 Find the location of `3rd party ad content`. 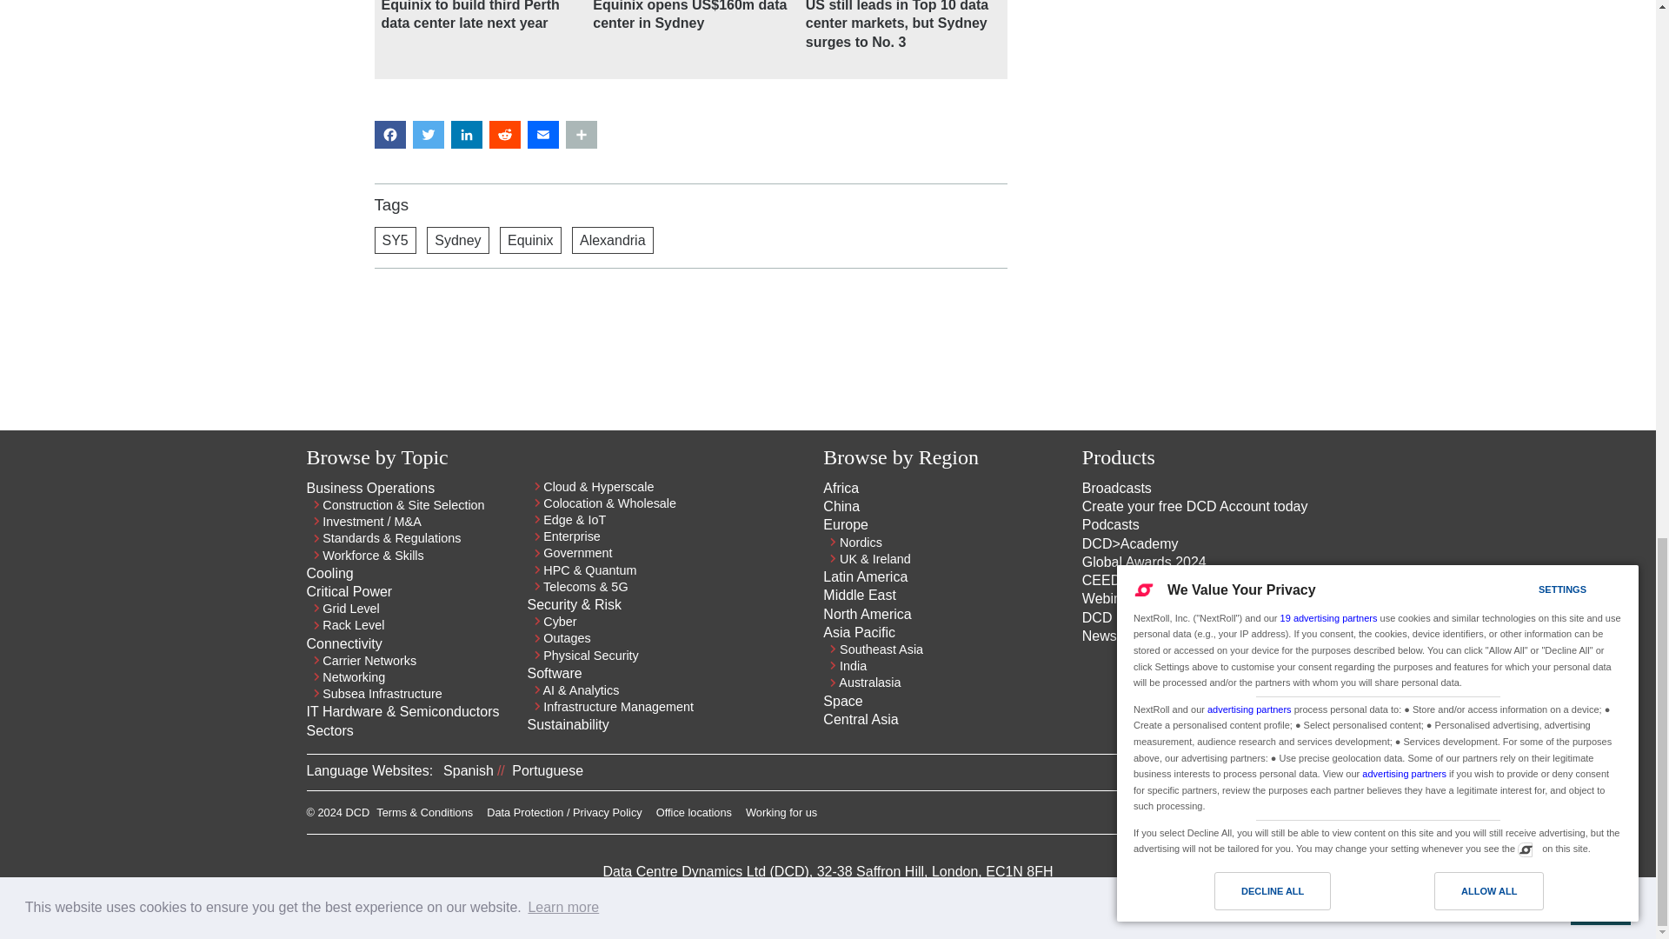

3rd party ad content is located at coordinates (690, 342).